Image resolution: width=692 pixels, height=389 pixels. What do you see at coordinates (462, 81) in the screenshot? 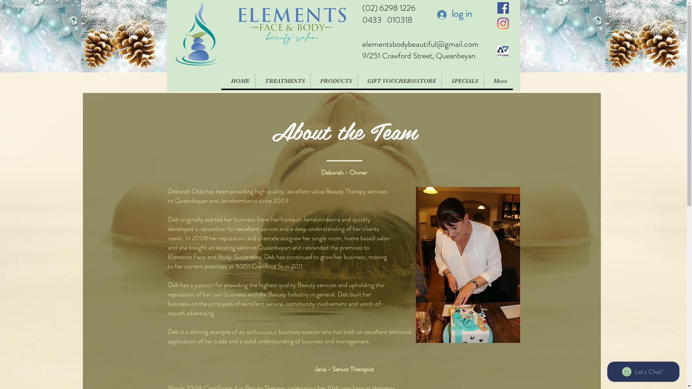
I see `SPECIALS` at bounding box center [462, 81].